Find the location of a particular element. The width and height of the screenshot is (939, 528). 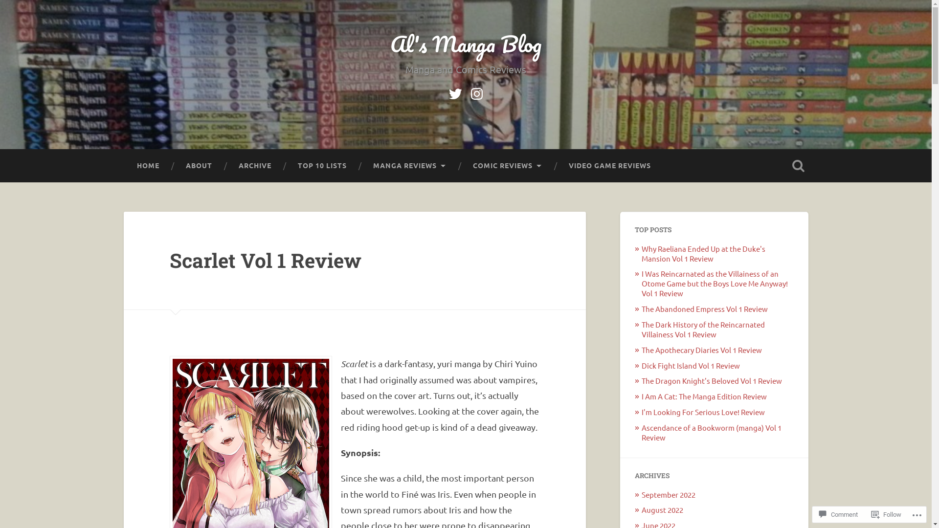

TOP 10 LISTS is located at coordinates (322, 166).